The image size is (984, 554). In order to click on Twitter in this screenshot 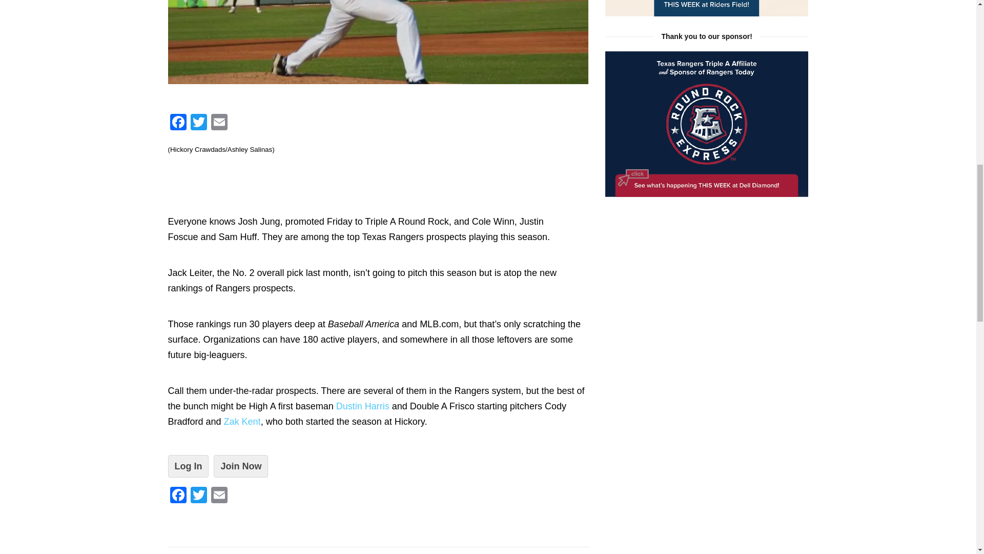, I will do `click(199, 123)`.